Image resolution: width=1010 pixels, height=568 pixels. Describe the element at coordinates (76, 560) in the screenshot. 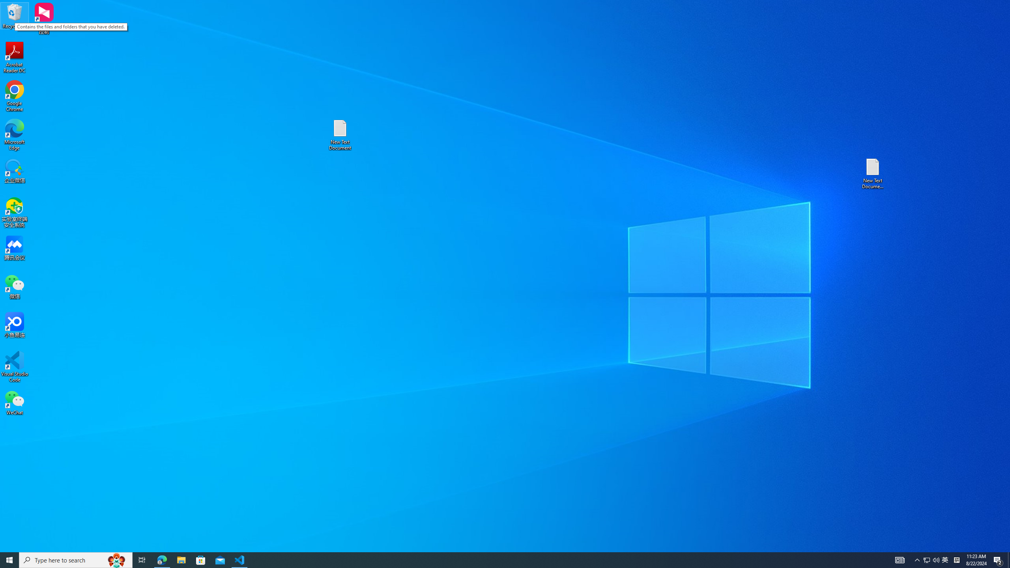

I see `Type here to search` at that location.